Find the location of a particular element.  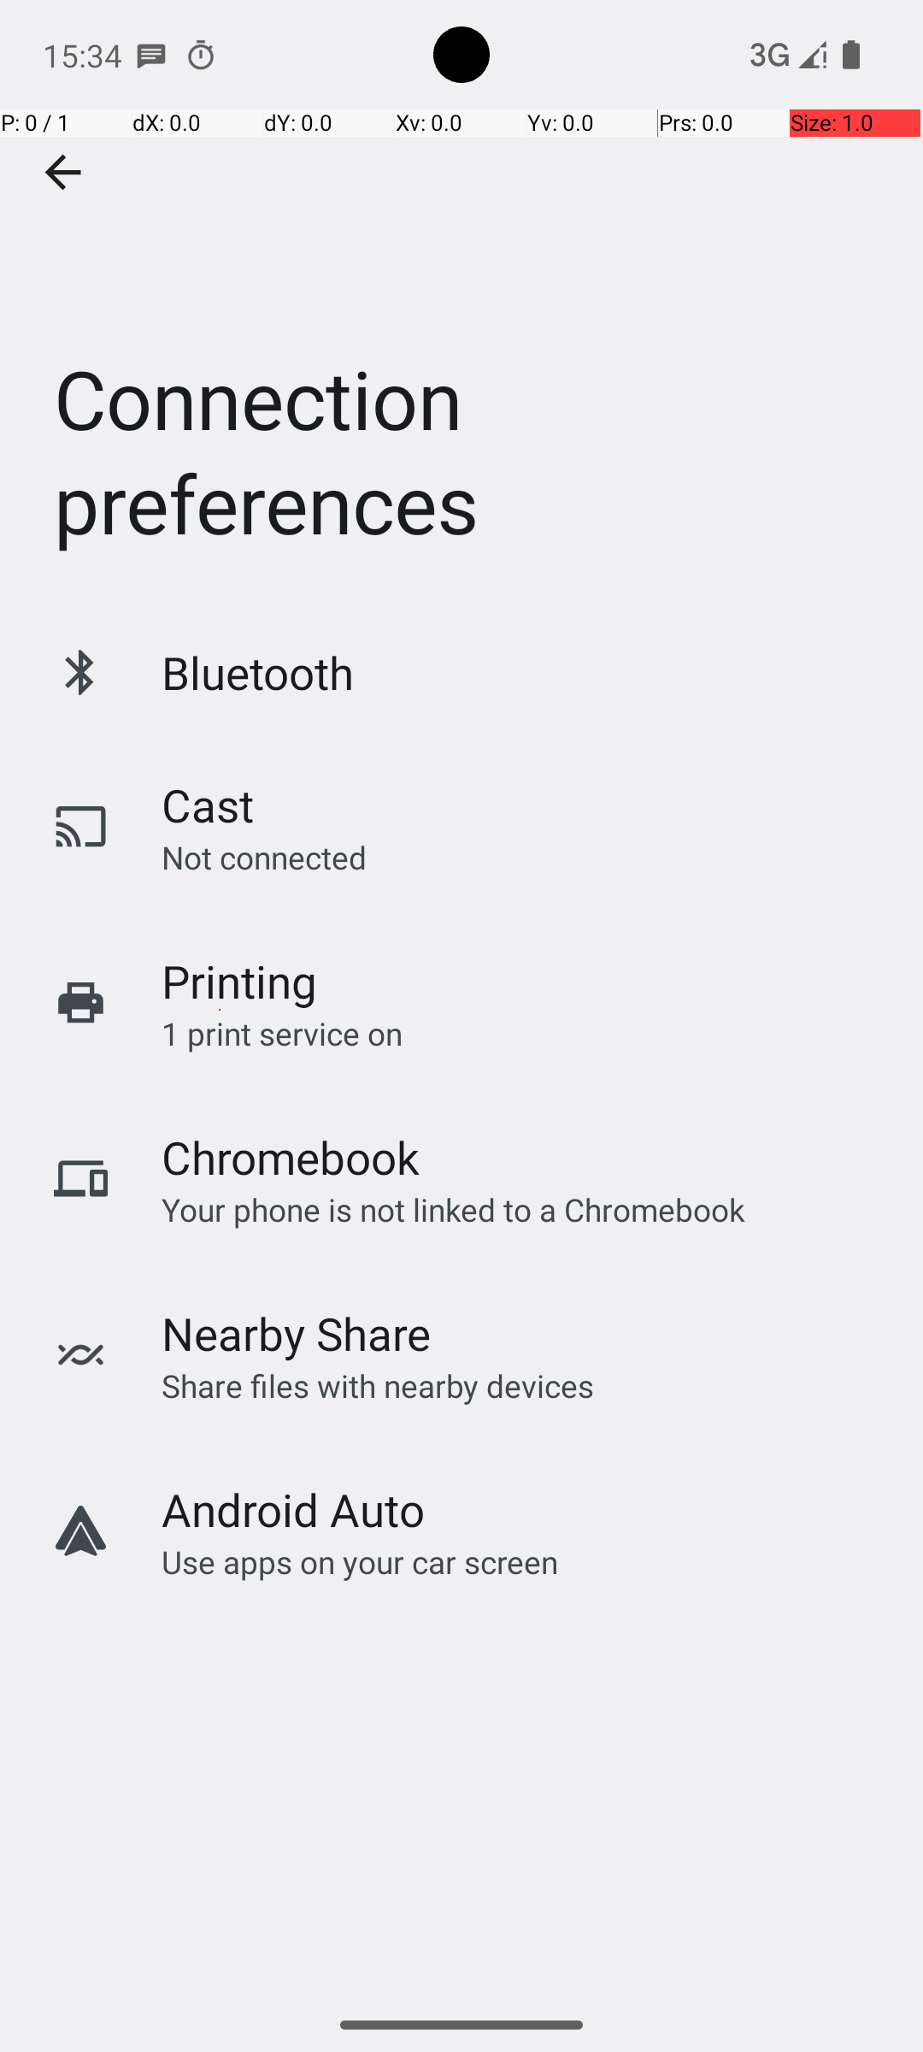

Use apps on your car screen is located at coordinates (361, 1561).